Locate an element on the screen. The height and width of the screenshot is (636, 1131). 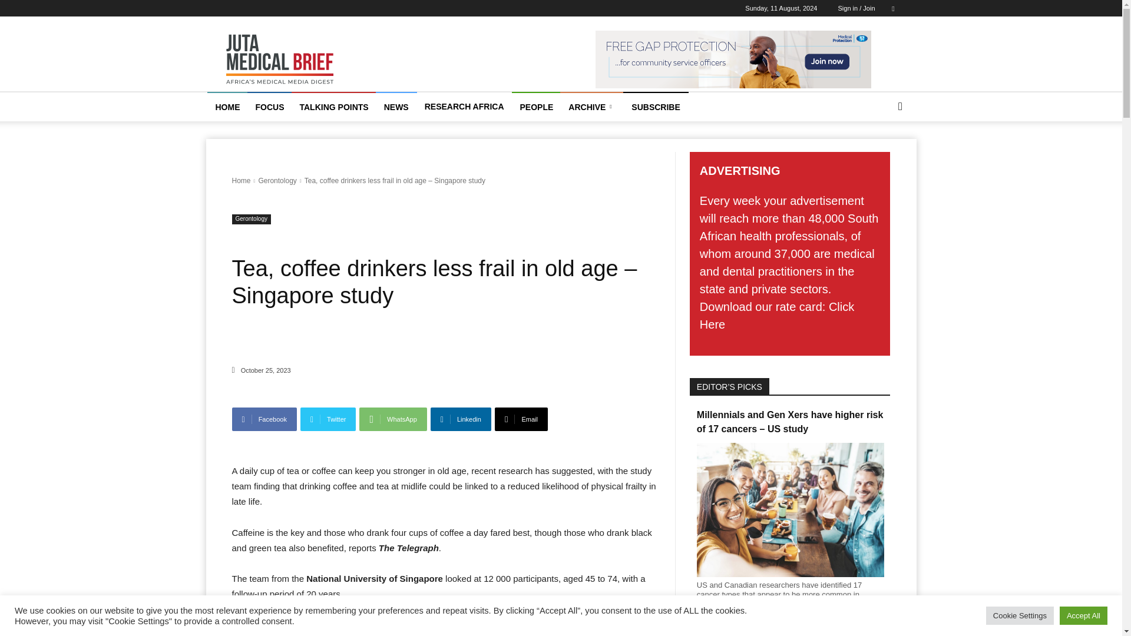
SUBSCRIBE is located at coordinates (655, 107).